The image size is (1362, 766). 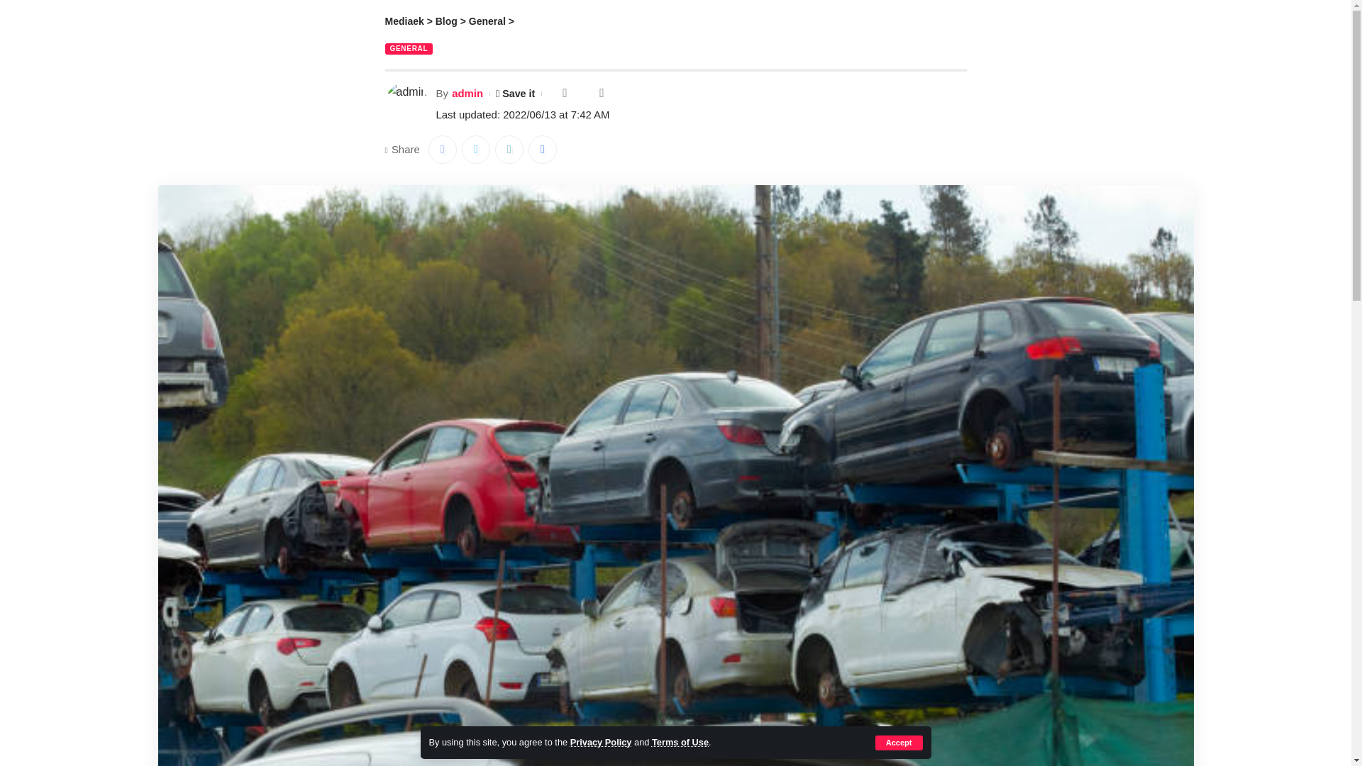 What do you see at coordinates (404, 21) in the screenshot?
I see `Go to Mediaek.` at bounding box center [404, 21].